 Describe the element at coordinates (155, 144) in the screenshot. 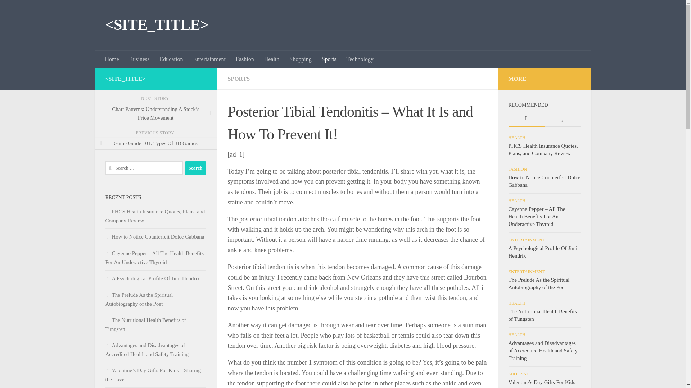

I see `Game Guide 101: Types Of 3D Games` at that location.